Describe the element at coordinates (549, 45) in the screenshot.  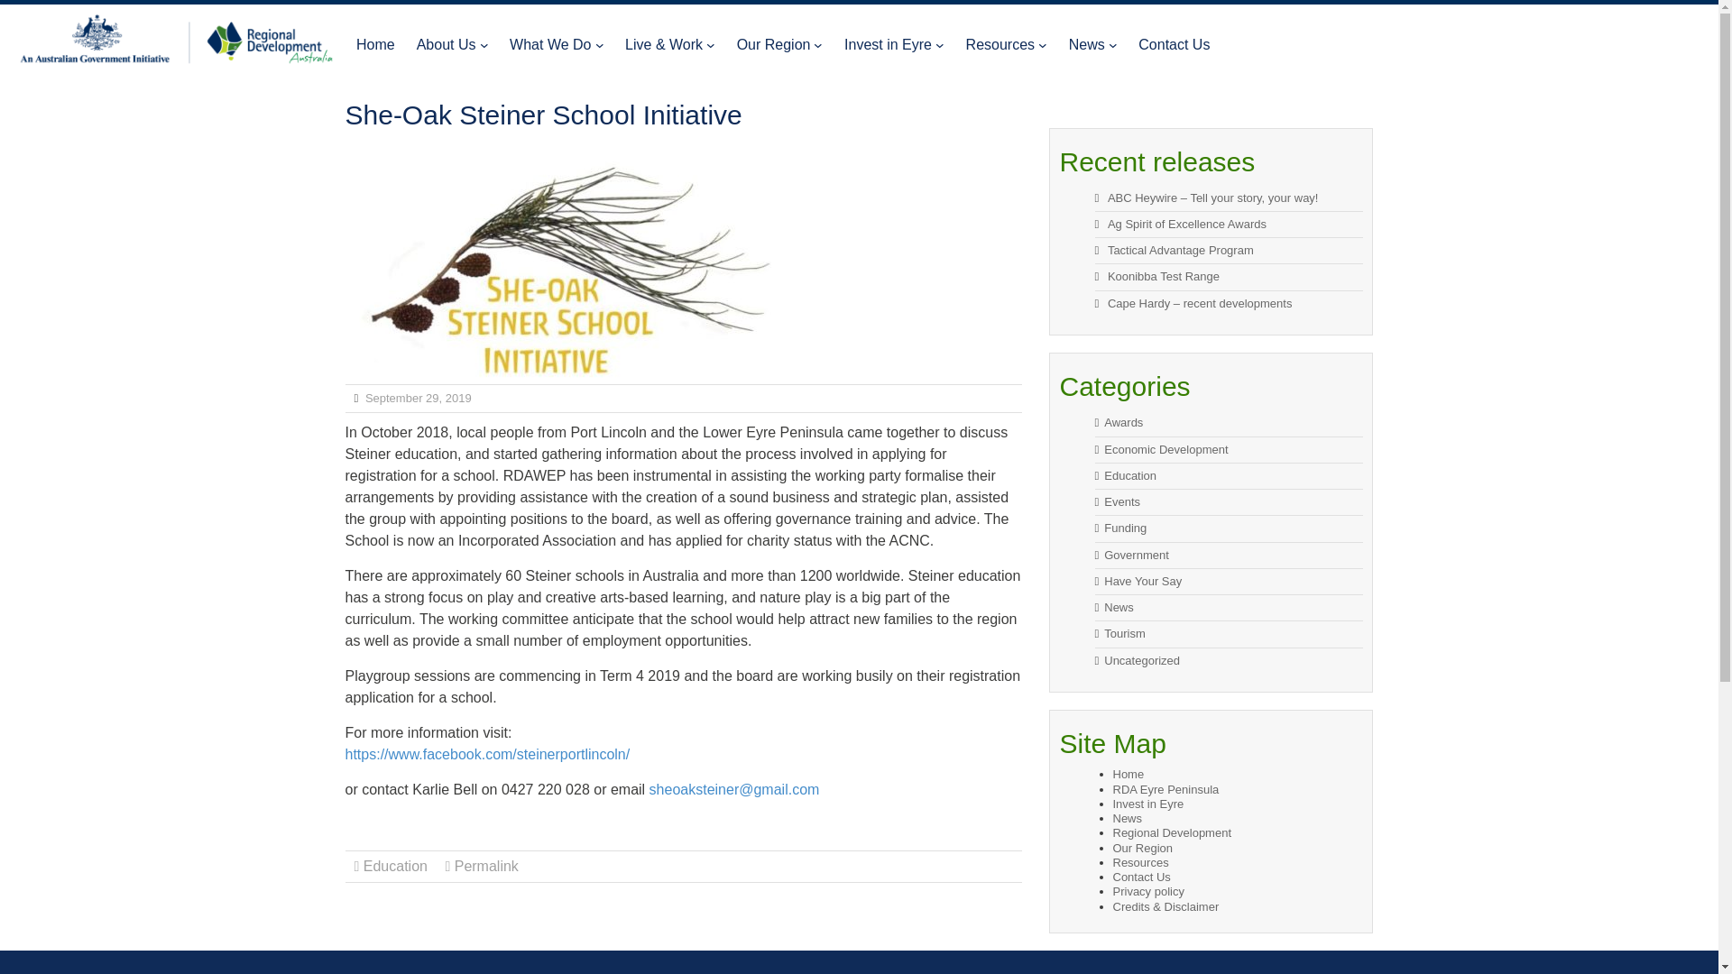
I see `What We Do` at that location.